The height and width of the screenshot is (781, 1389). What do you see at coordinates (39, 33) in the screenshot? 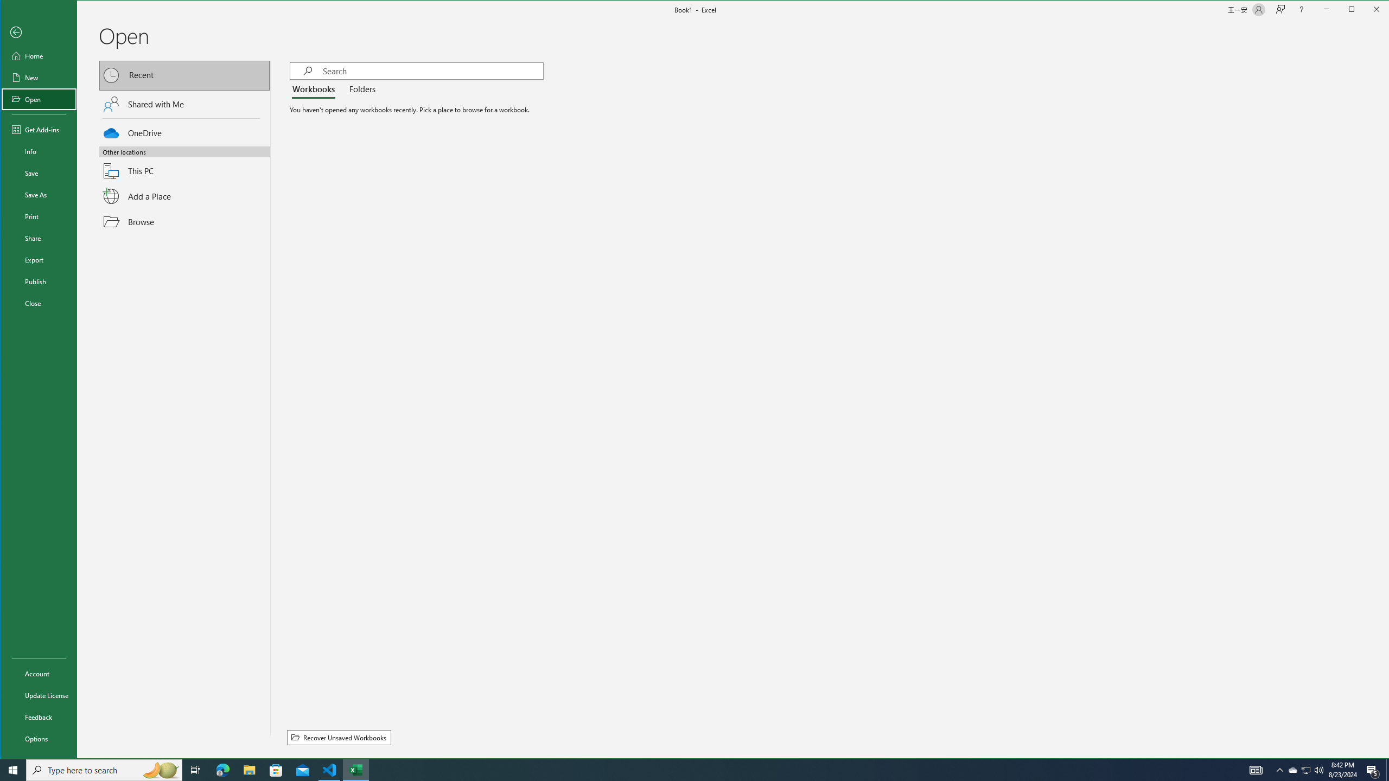
I see `Back` at bounding box center [39, 33].